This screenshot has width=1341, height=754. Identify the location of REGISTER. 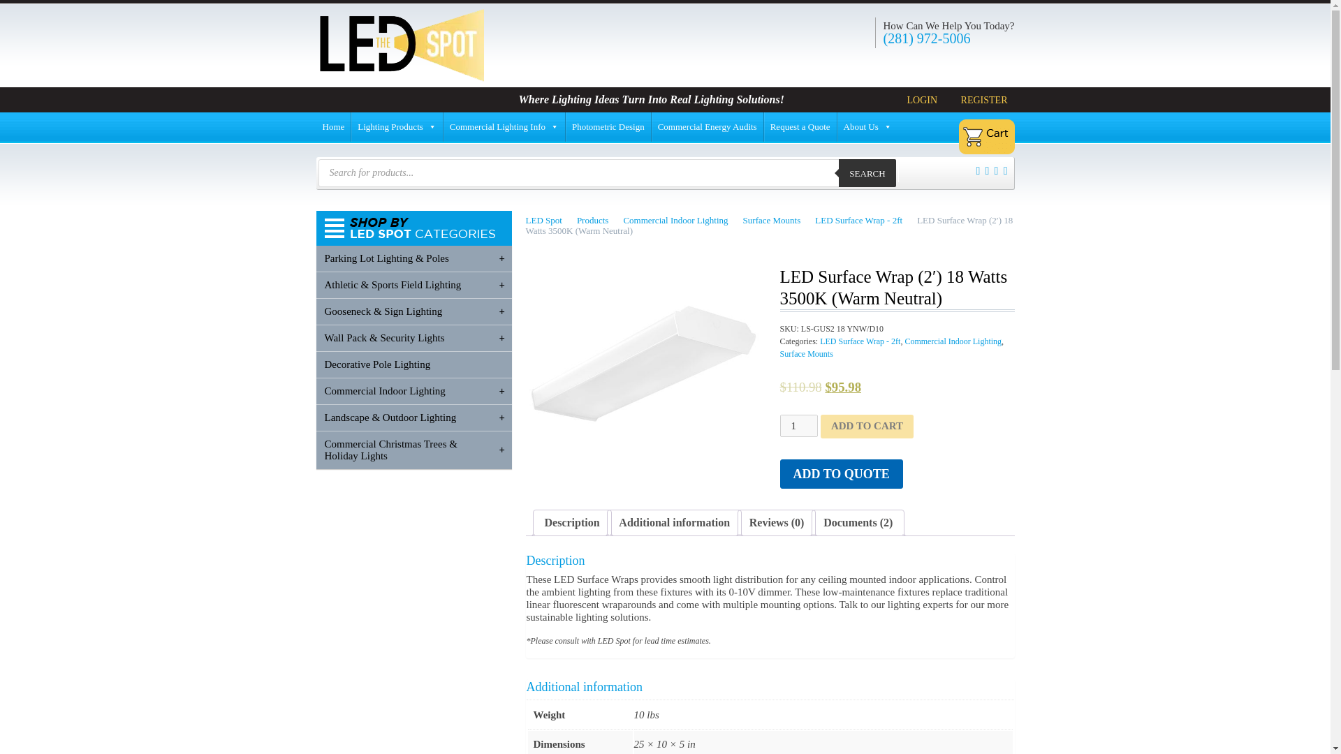
(981, 99).